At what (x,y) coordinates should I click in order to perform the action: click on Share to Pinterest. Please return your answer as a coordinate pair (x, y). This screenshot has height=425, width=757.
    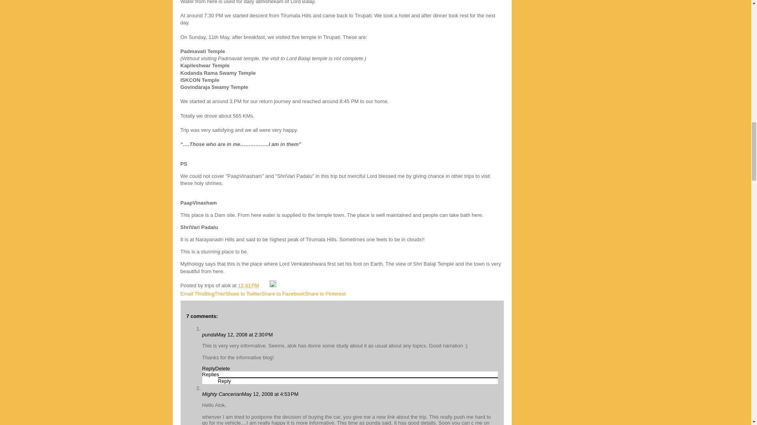
    Looking at the image, I should click on (325, 294).